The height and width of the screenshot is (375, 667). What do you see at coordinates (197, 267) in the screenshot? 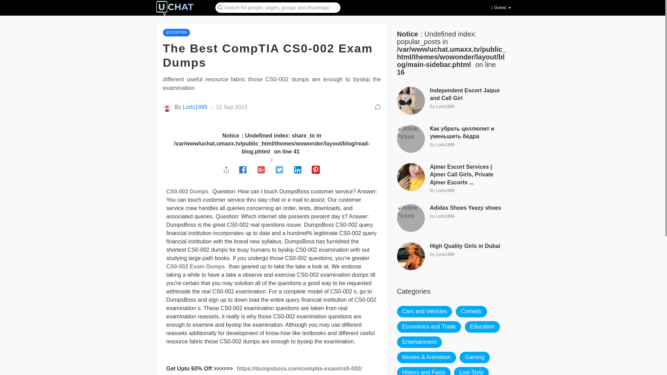
I see `CS0-002 Exam Dumps` at bounding box center [197, 267].